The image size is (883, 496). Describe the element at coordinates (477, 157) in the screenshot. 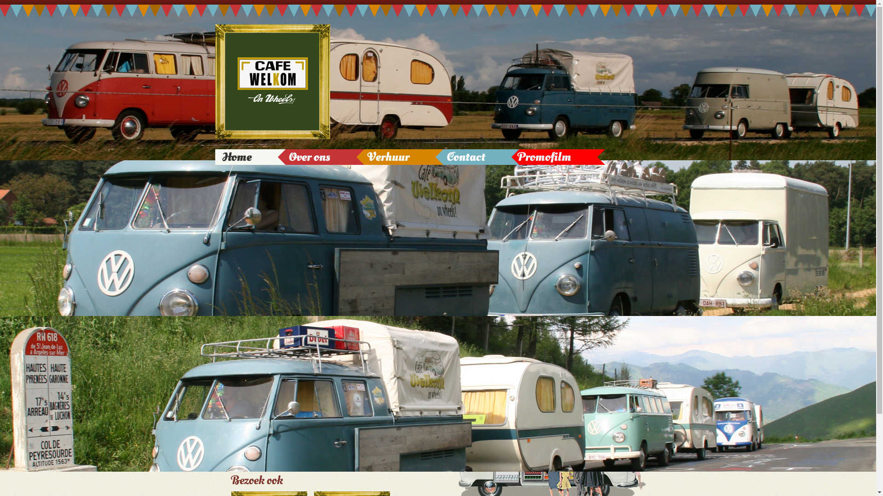

I see `Contact` at that location.